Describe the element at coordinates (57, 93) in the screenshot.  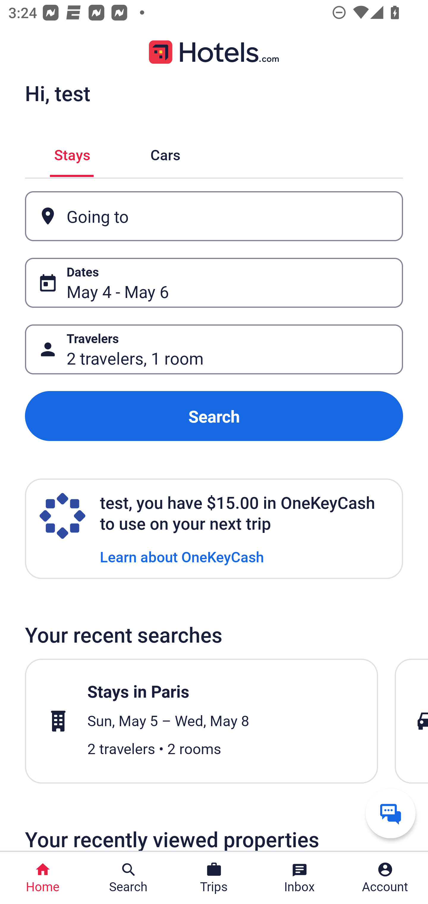
I see `Hi, test` at that location.